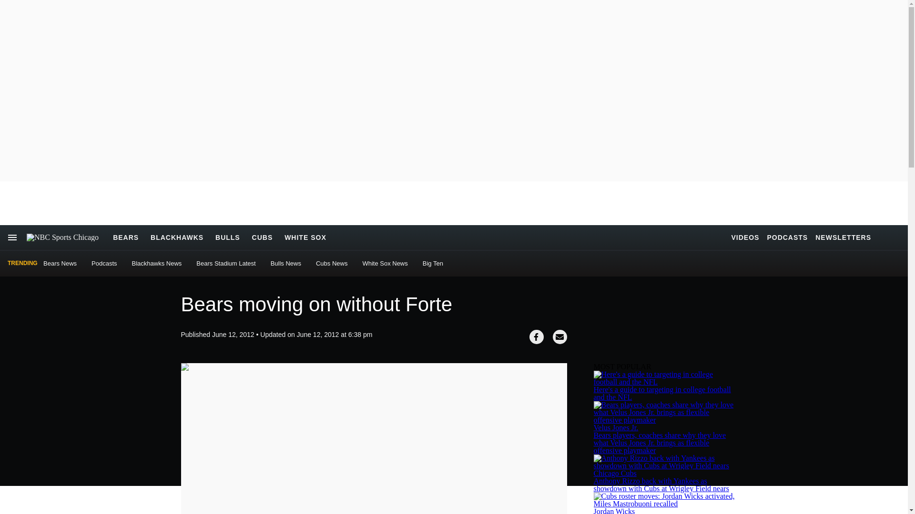 The image size is (915, 514). I want to click on Here's a guide to targeting in college football and the NFL, so click(662, 393).